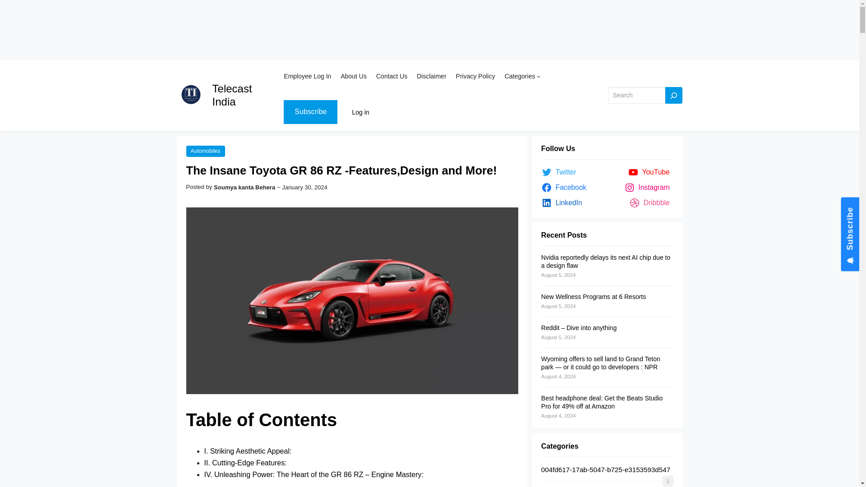 The width and height of the screenshot is (866, 487). What do you see at coordinates (431, 76) in the screenshot?
I see `Disclaimer` at bounding box center [431, 76].